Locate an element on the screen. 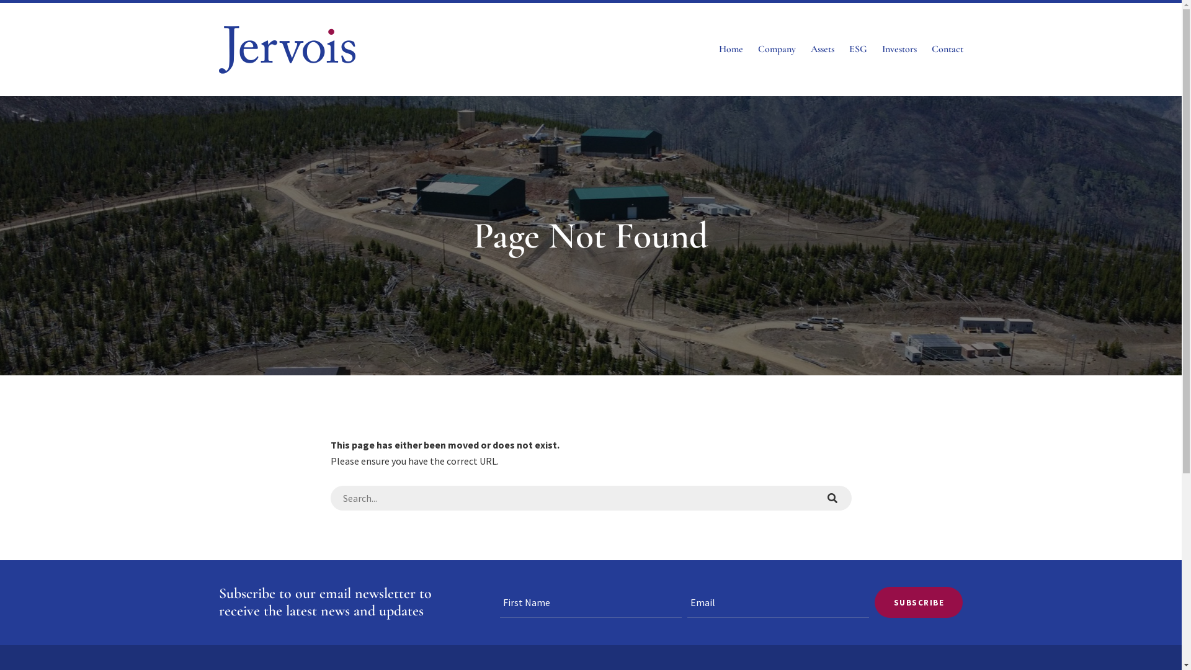  ESG is located at coordinates (857, 50).